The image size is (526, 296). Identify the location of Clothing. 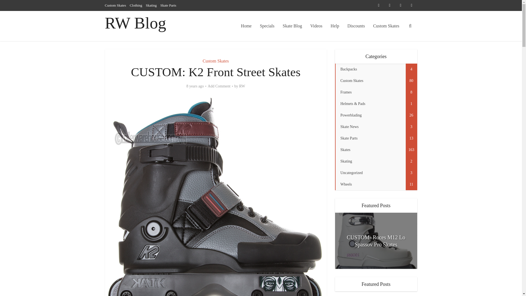
(136, 5).